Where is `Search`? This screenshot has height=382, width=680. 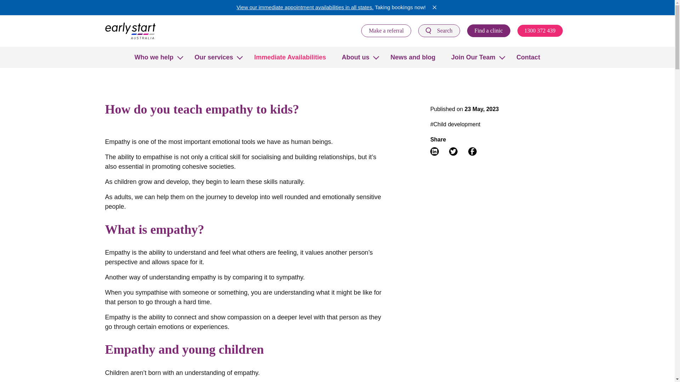
Search is located at coordinates (439, 30).